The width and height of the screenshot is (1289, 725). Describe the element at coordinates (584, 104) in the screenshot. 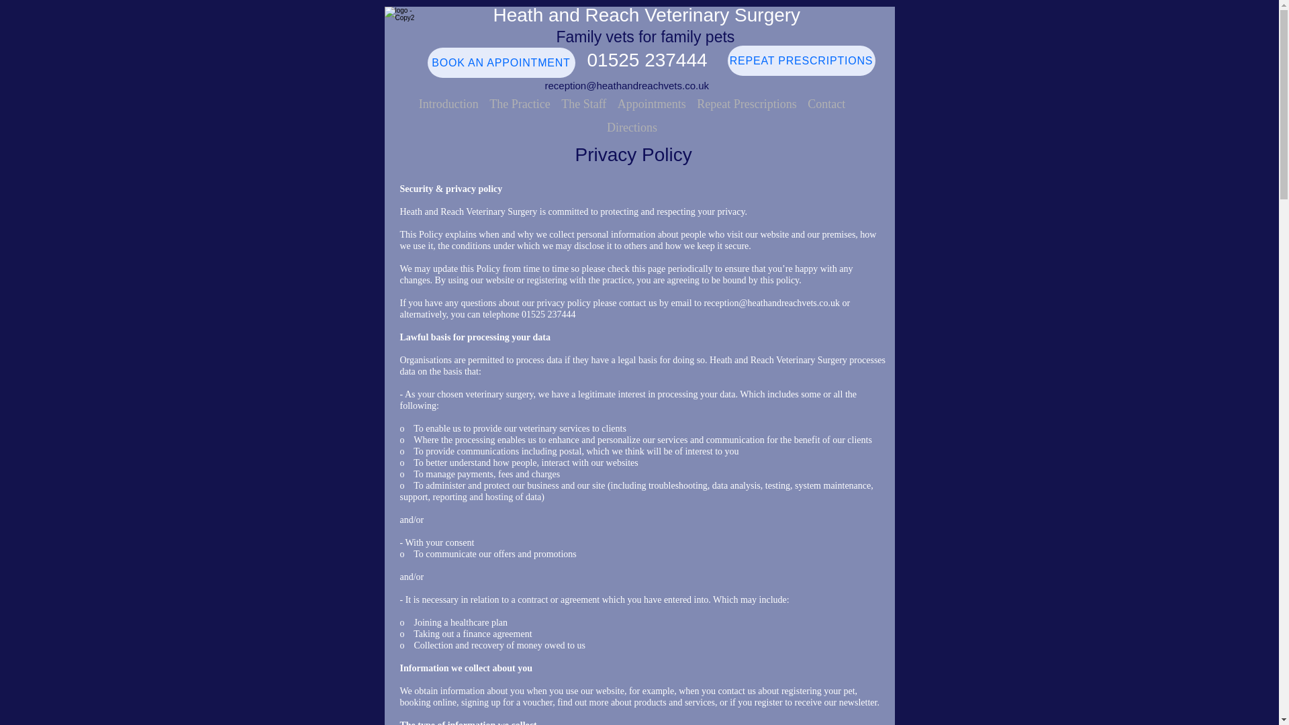

I see `The Staff` at that location.